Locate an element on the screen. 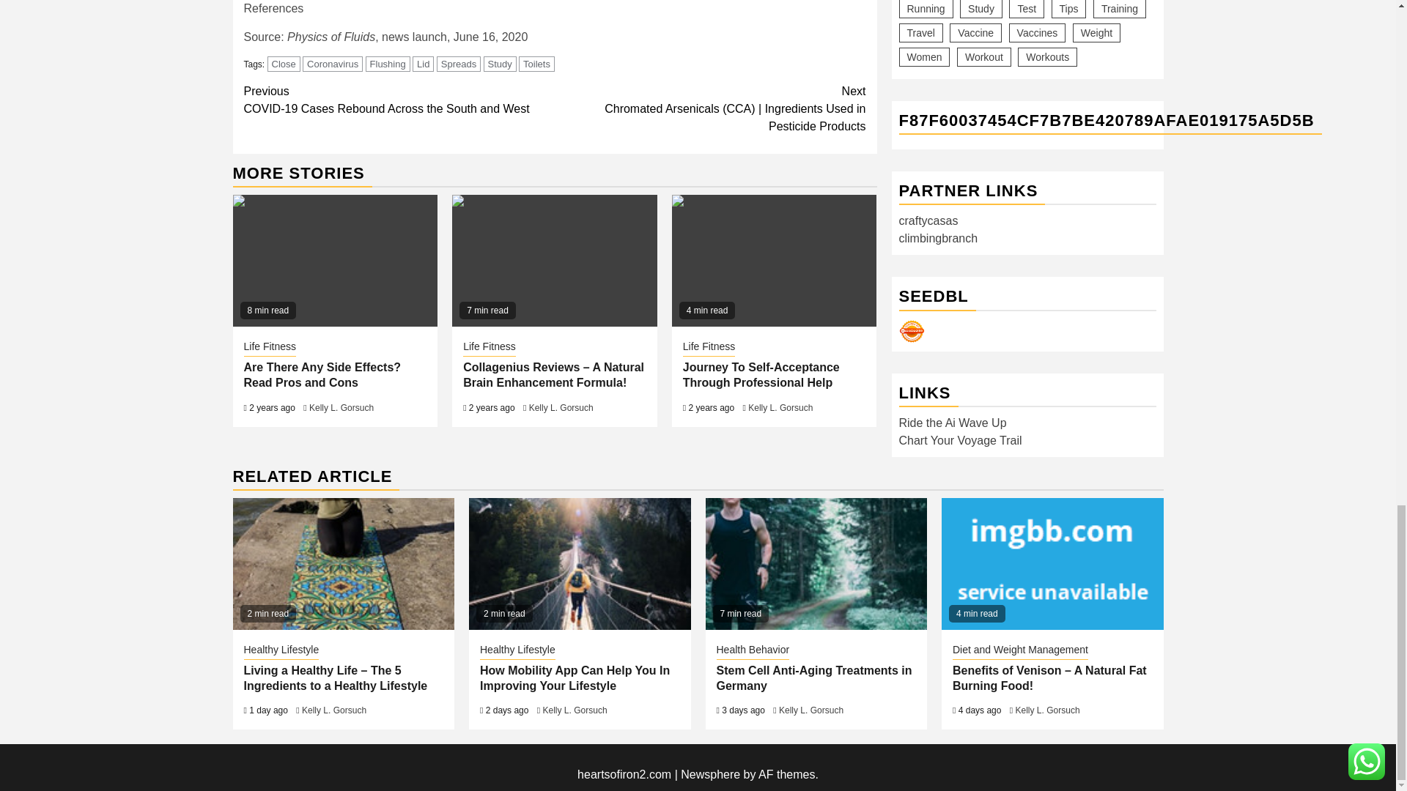 This screenshot has width=1407, height=791. Are There Any Side Effects? Read Pros and Cons is located at coordinates (341, 407).